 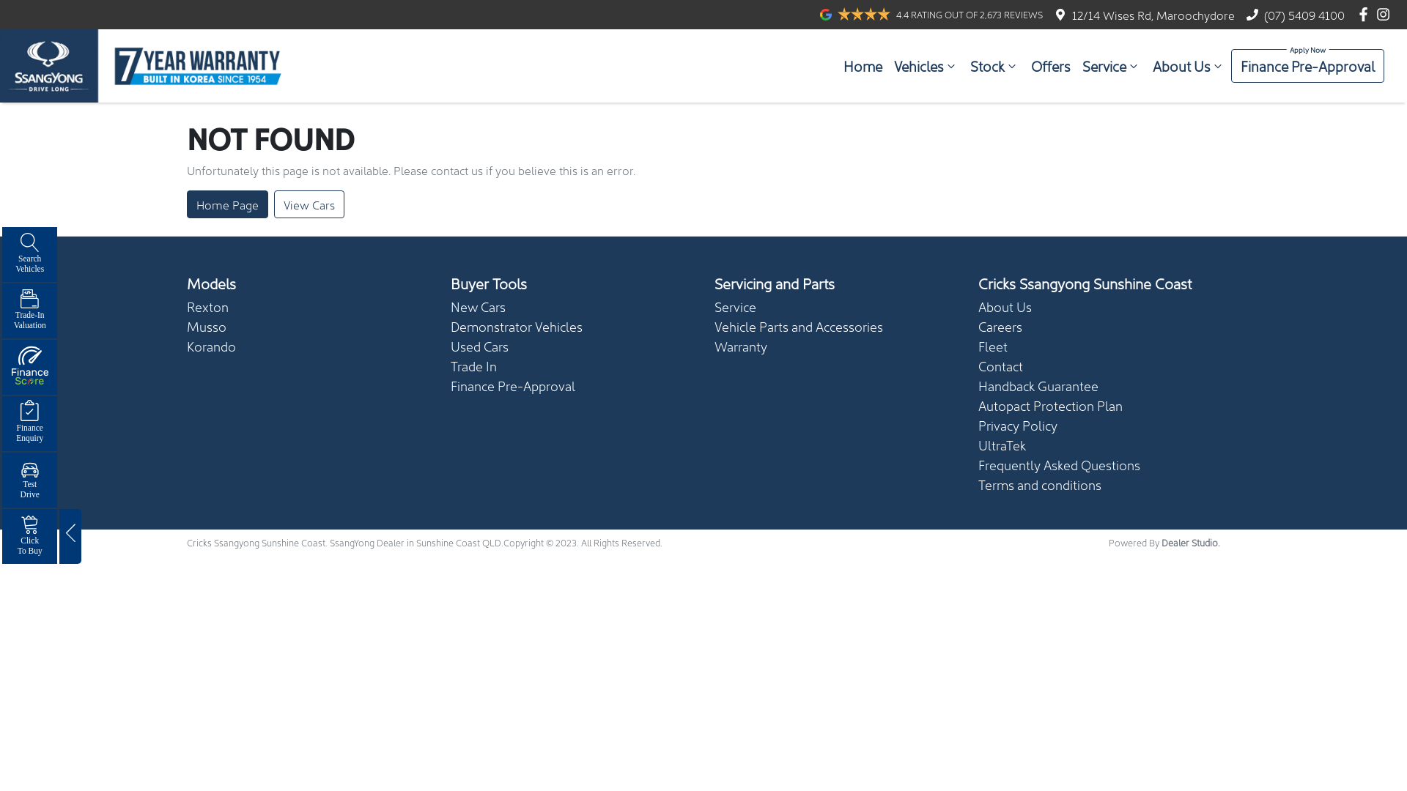 I want to click on Contact, so click(x=1001, y=366).